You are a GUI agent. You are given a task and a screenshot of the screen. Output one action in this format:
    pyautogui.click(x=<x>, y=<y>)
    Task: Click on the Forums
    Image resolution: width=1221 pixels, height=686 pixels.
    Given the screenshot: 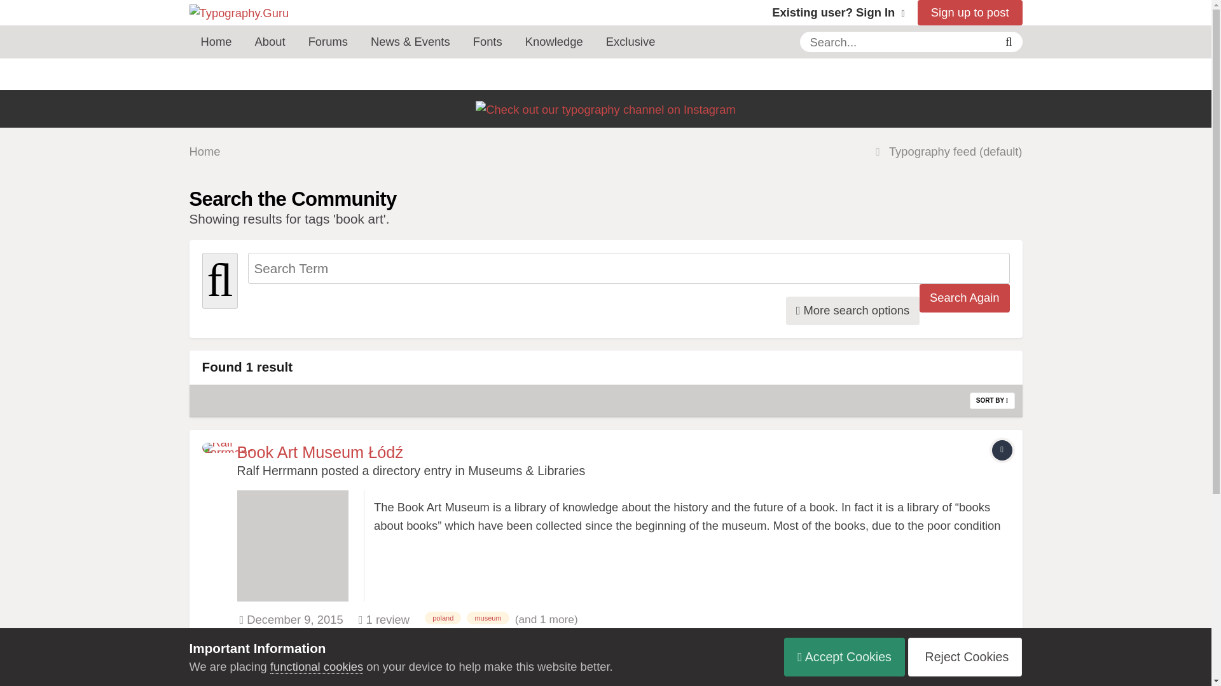 What is the action you would take?
    pyautogui.click(x=328, y=41)
    